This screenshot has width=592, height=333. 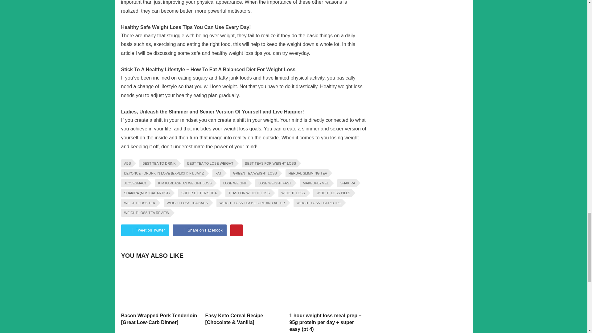 What do you see at coordinates (126, 163) in the screenshot?
I see `ABS` at bounding box center [126, 163].